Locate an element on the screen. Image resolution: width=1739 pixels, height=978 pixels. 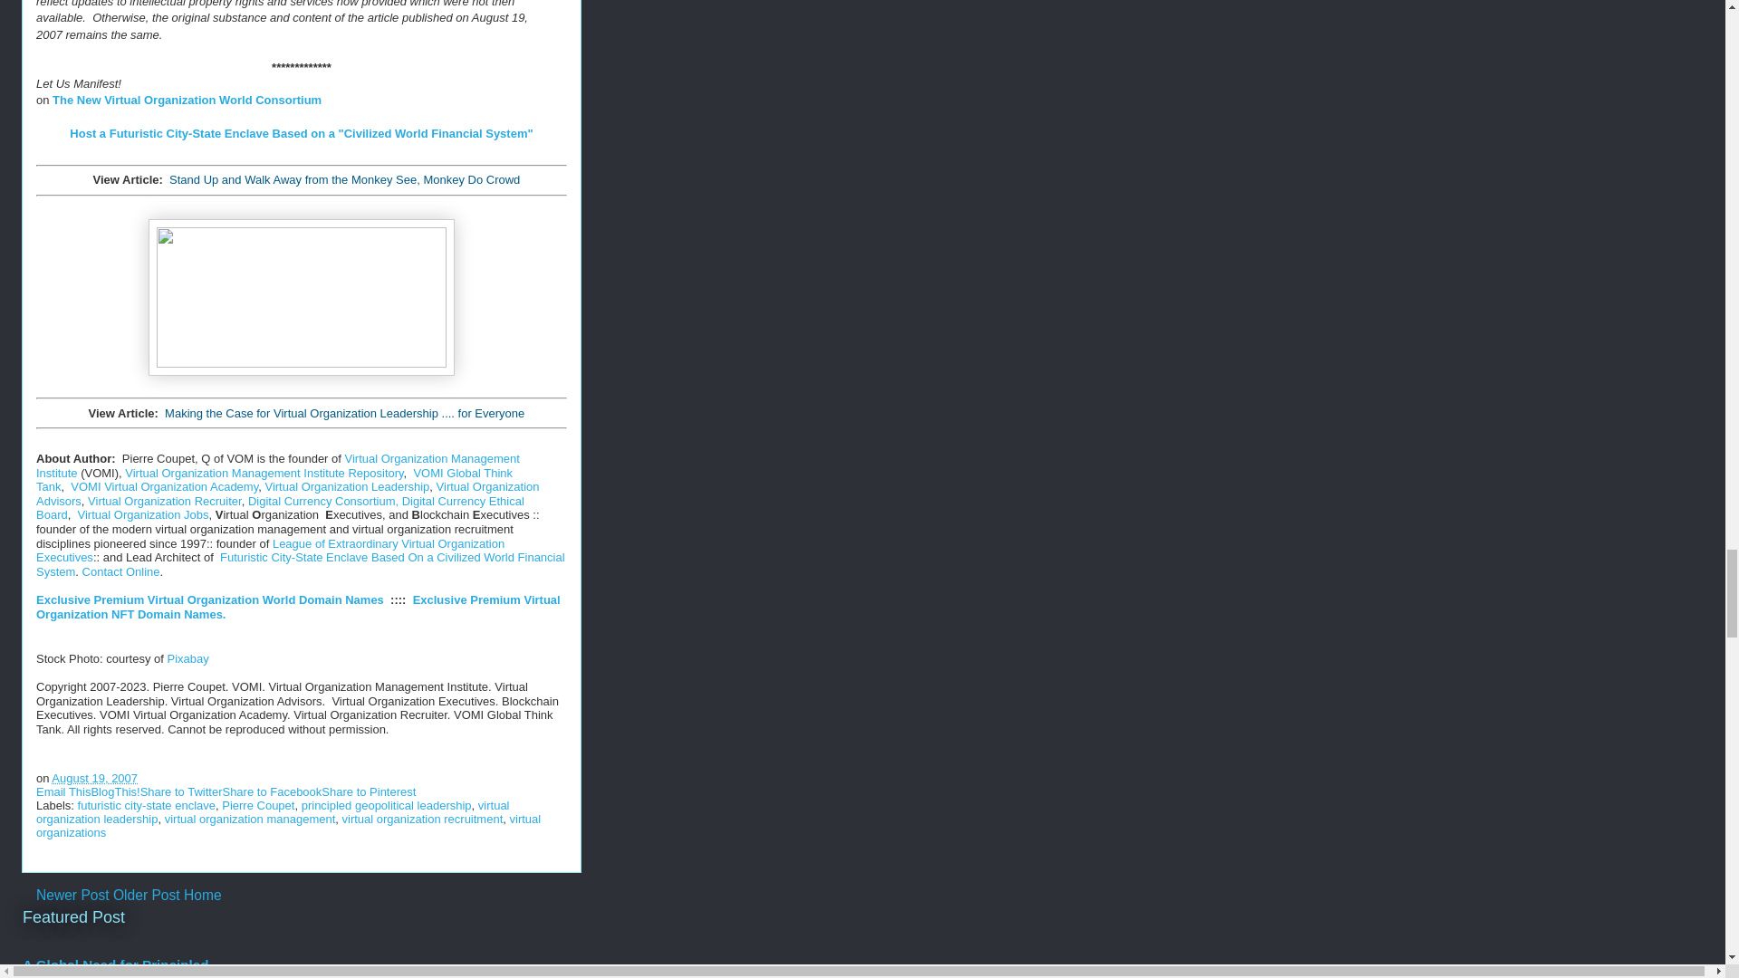
Share to Twitter is located at coordinates (181, 791).